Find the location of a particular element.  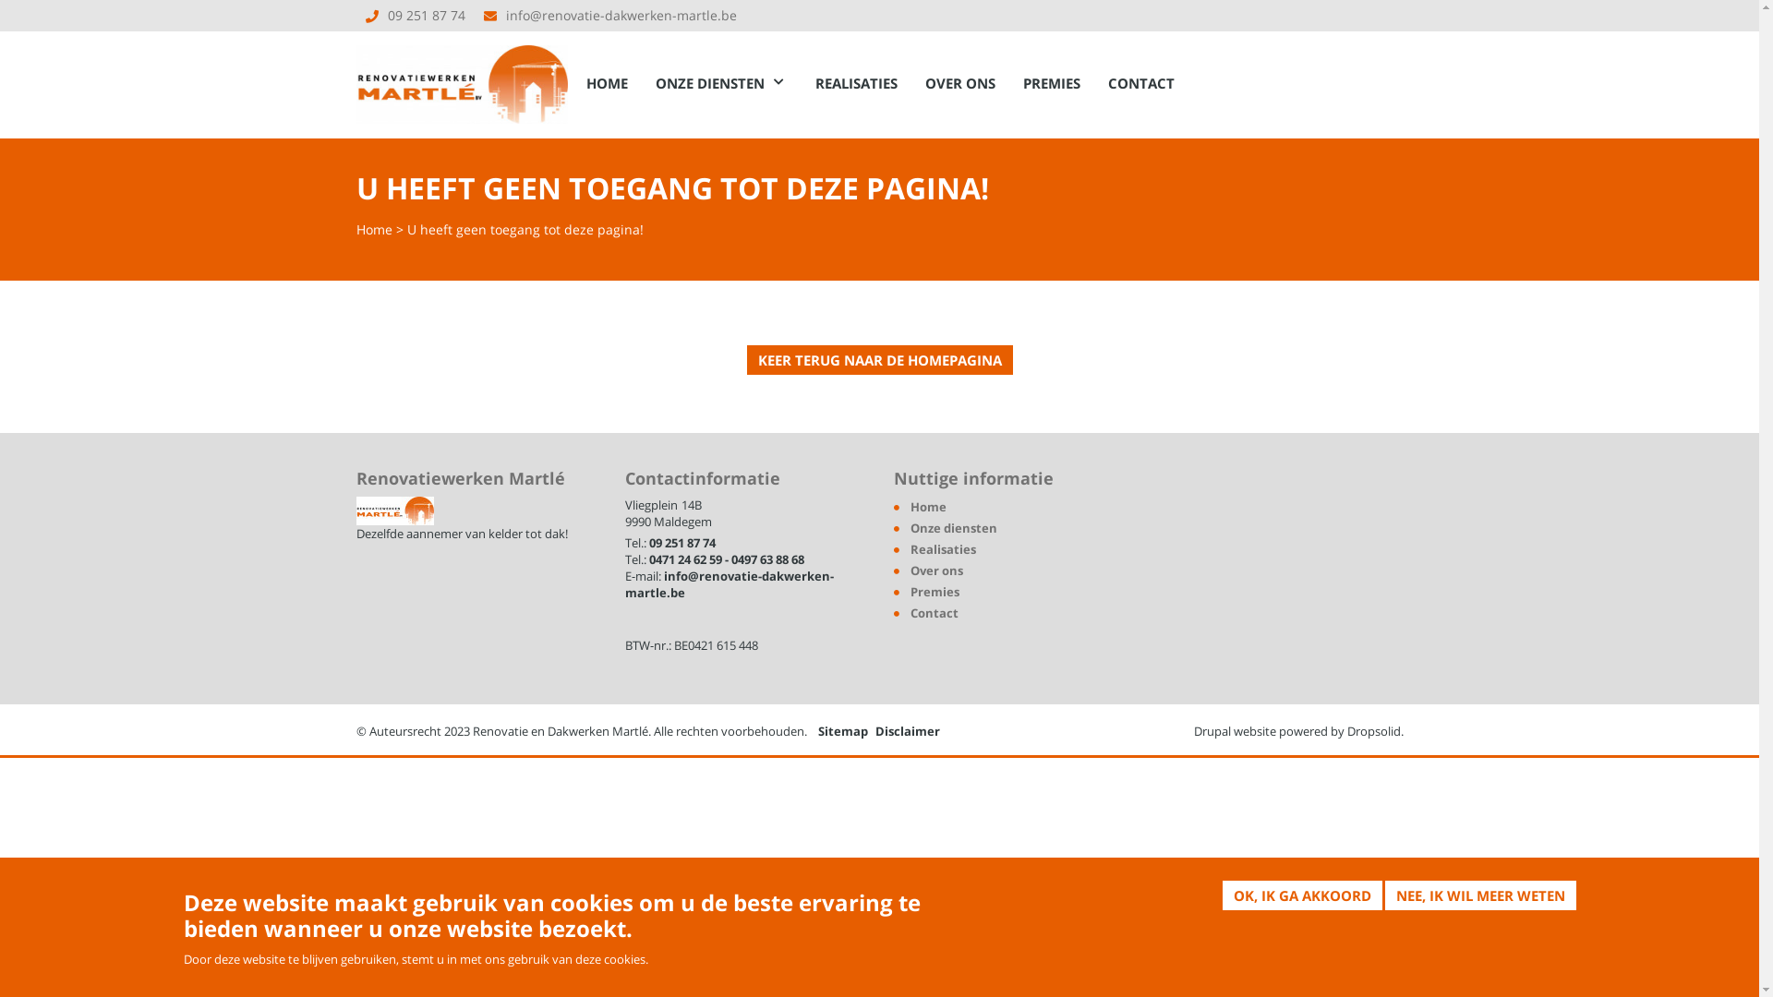

info@renovatie-dakwerken-martle.be is located at coordinates (729, 584).